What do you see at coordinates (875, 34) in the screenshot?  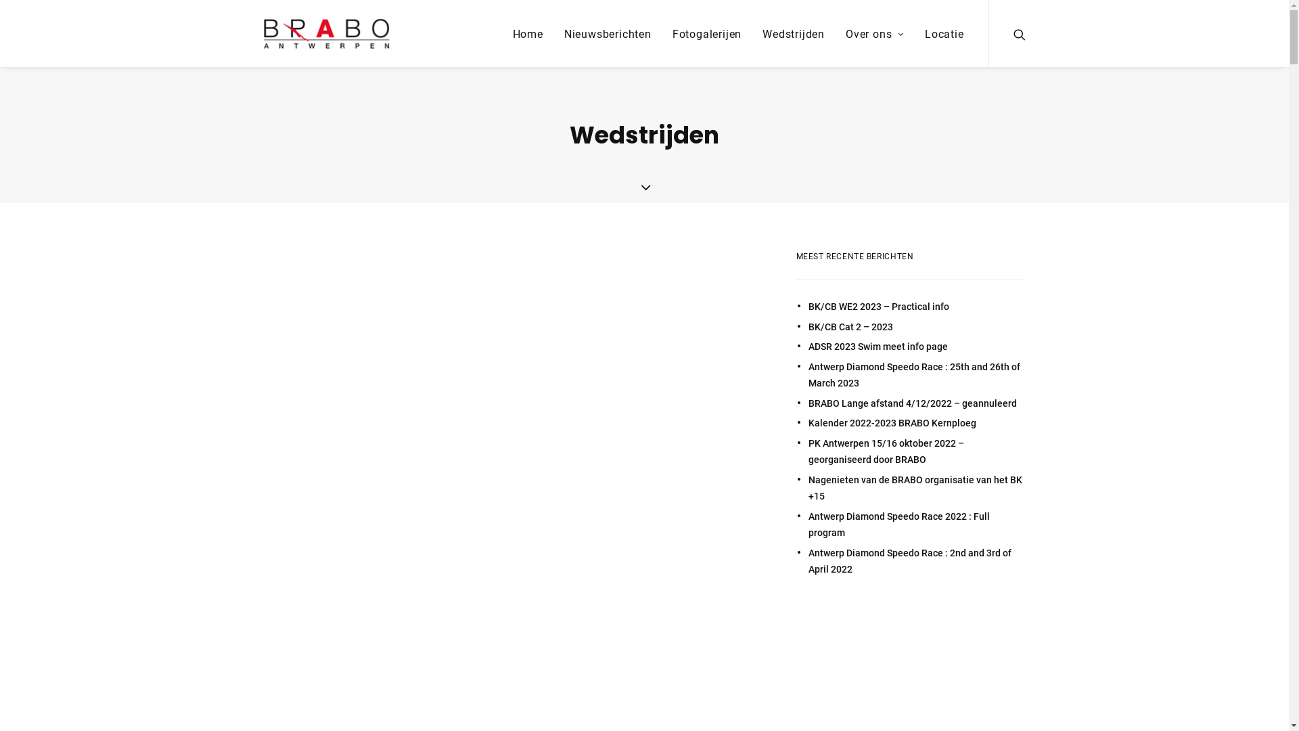 I see `Over ons` at bounding box center [875, 34].